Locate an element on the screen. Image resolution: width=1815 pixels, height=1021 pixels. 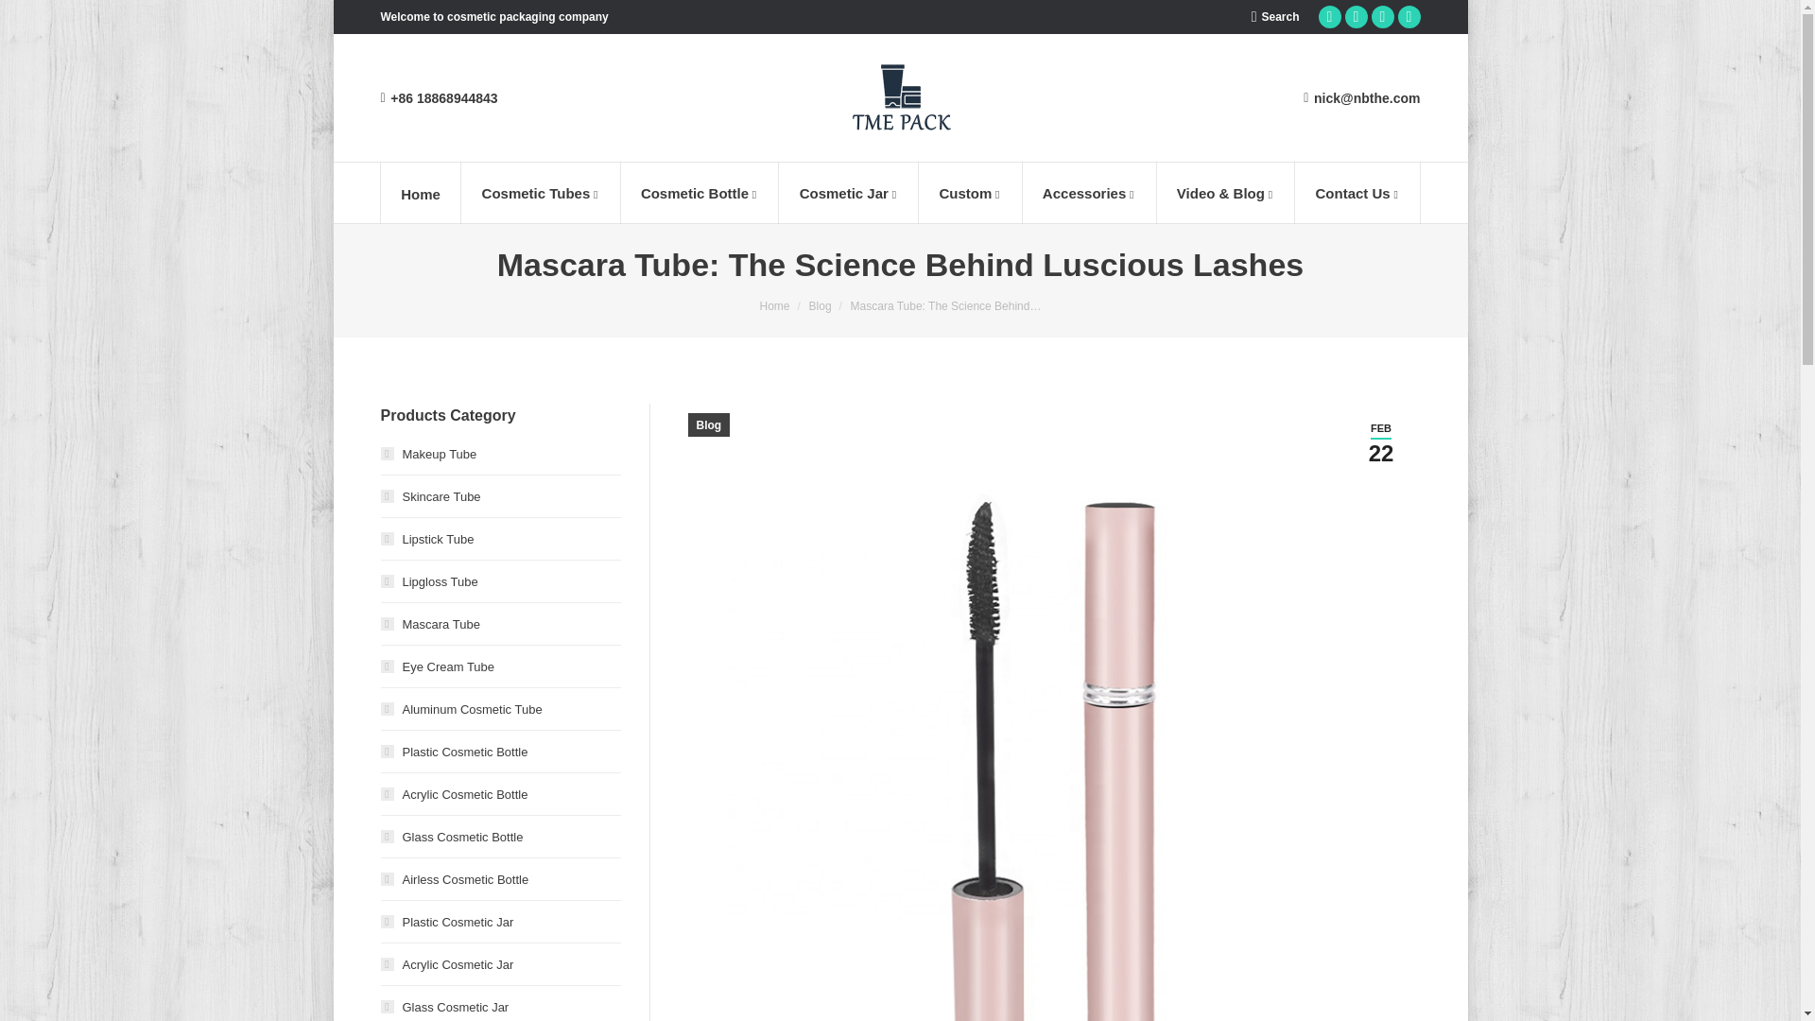
Go! is located at coordinates (28, 17).